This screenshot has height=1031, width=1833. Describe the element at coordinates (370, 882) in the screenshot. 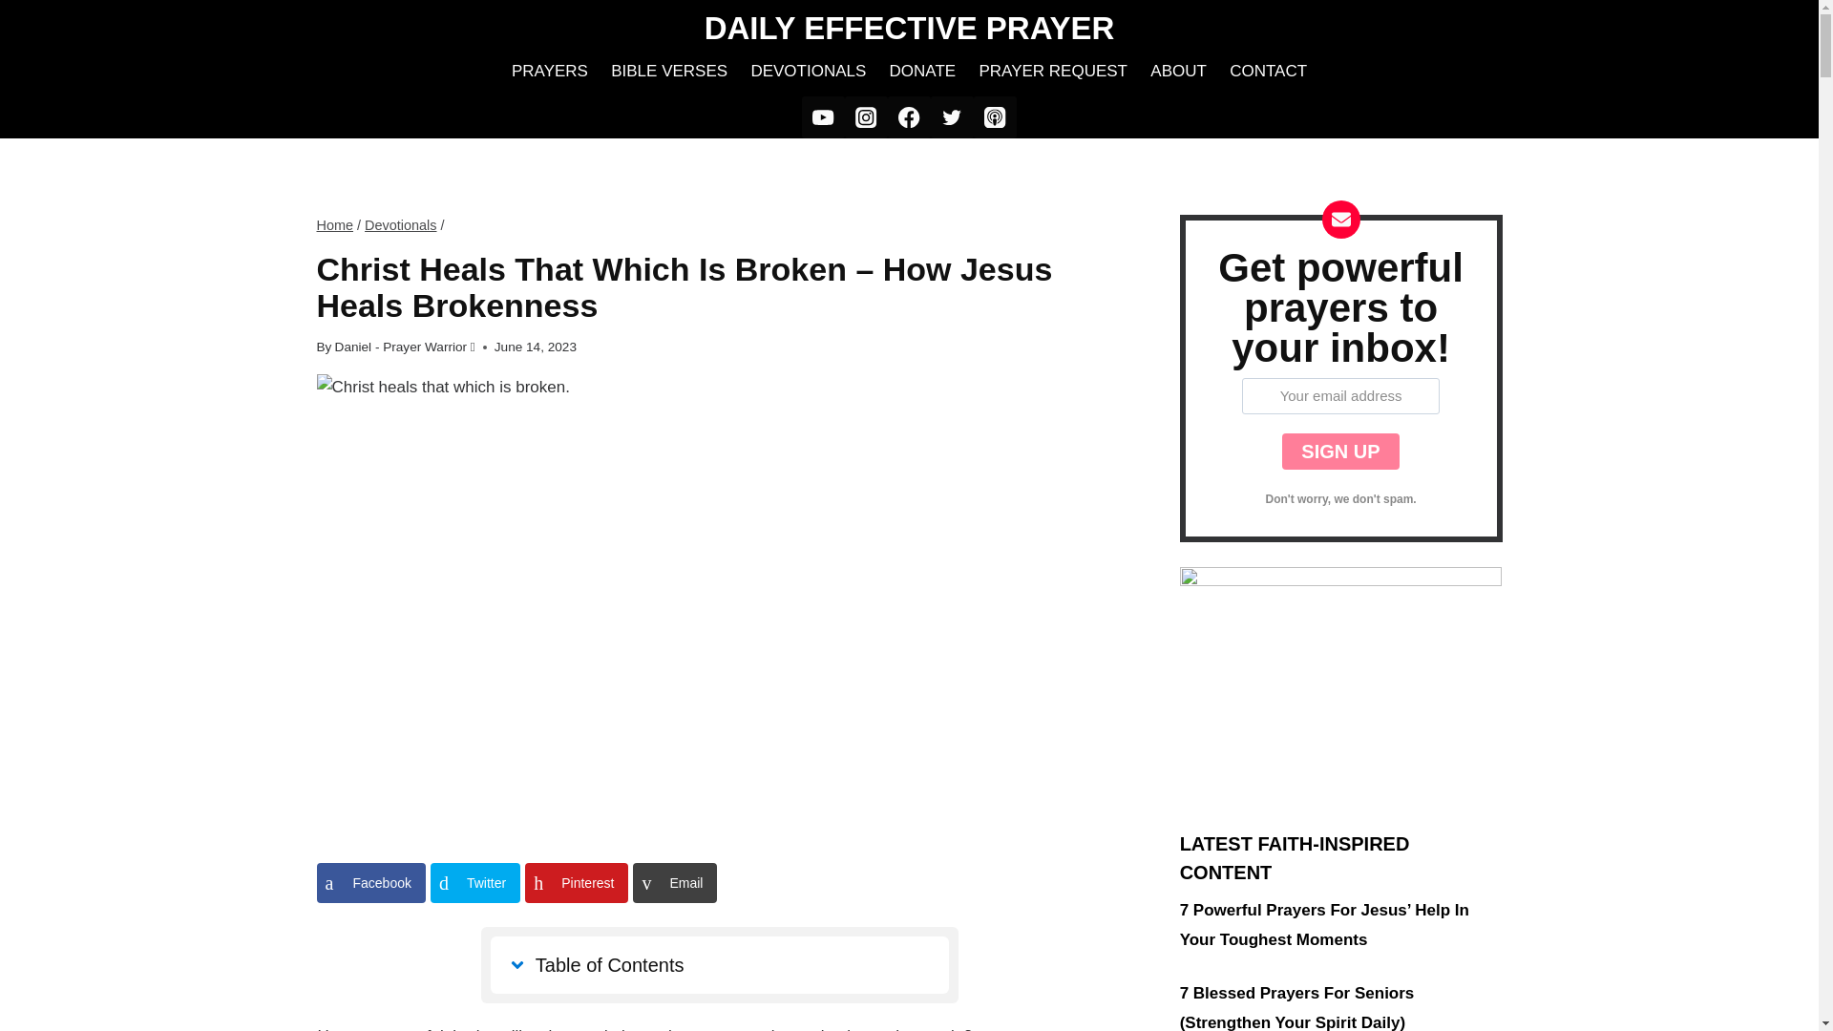

I see `Facebook` at that location.